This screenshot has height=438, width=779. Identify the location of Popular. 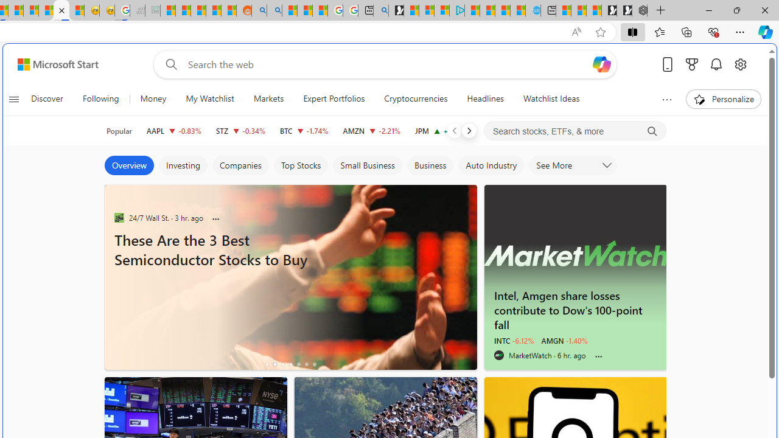
(119, 131).